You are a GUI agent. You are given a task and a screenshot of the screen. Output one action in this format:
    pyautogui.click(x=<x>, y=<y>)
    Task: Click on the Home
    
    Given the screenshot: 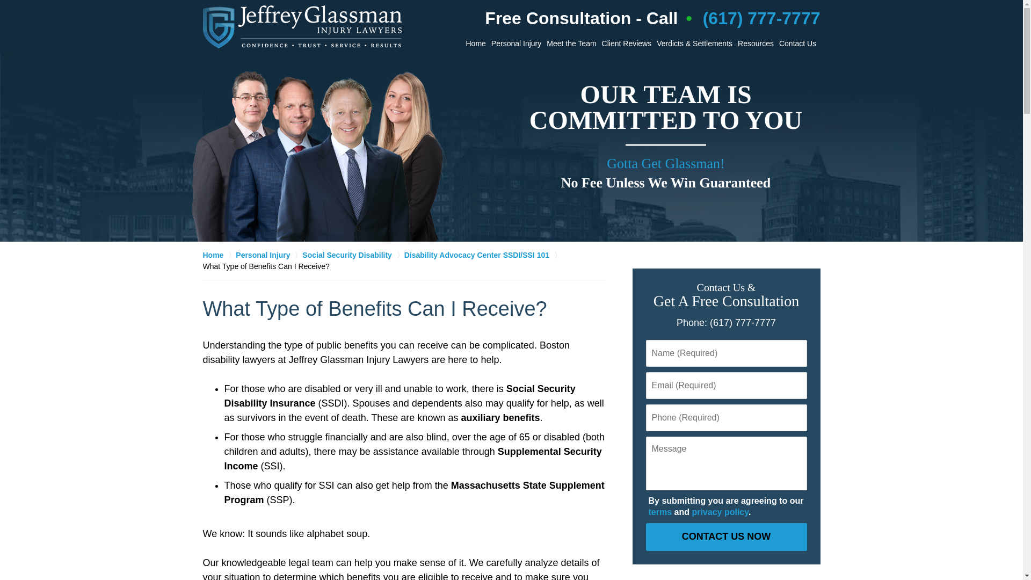 What is the action you would take?
    pyautogui.click(x=219, y=255)
    